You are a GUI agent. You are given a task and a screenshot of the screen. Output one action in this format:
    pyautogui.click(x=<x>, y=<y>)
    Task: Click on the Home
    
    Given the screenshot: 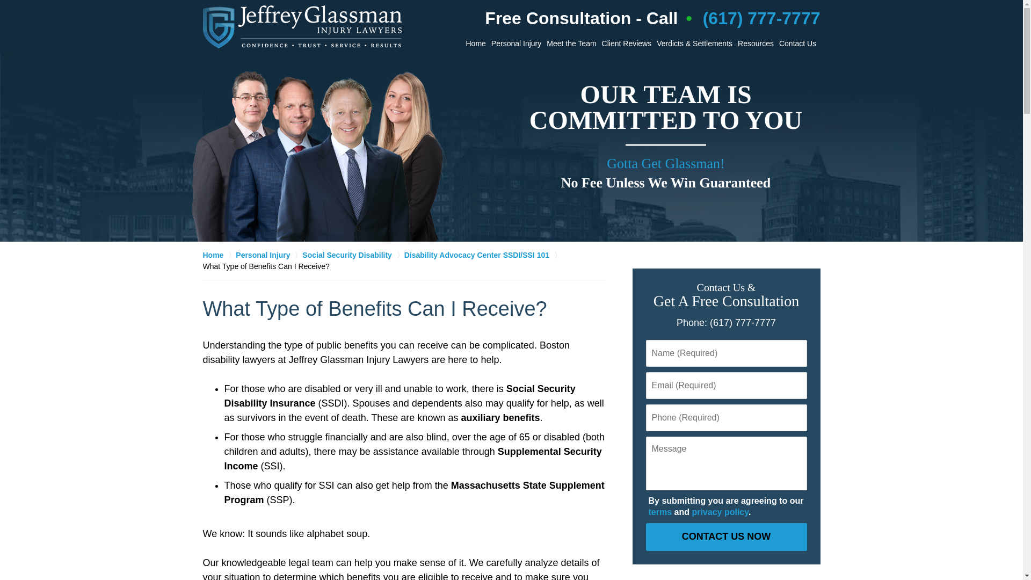 What is the action you would take?
    pyautogui.click(x=219, y=255)
    